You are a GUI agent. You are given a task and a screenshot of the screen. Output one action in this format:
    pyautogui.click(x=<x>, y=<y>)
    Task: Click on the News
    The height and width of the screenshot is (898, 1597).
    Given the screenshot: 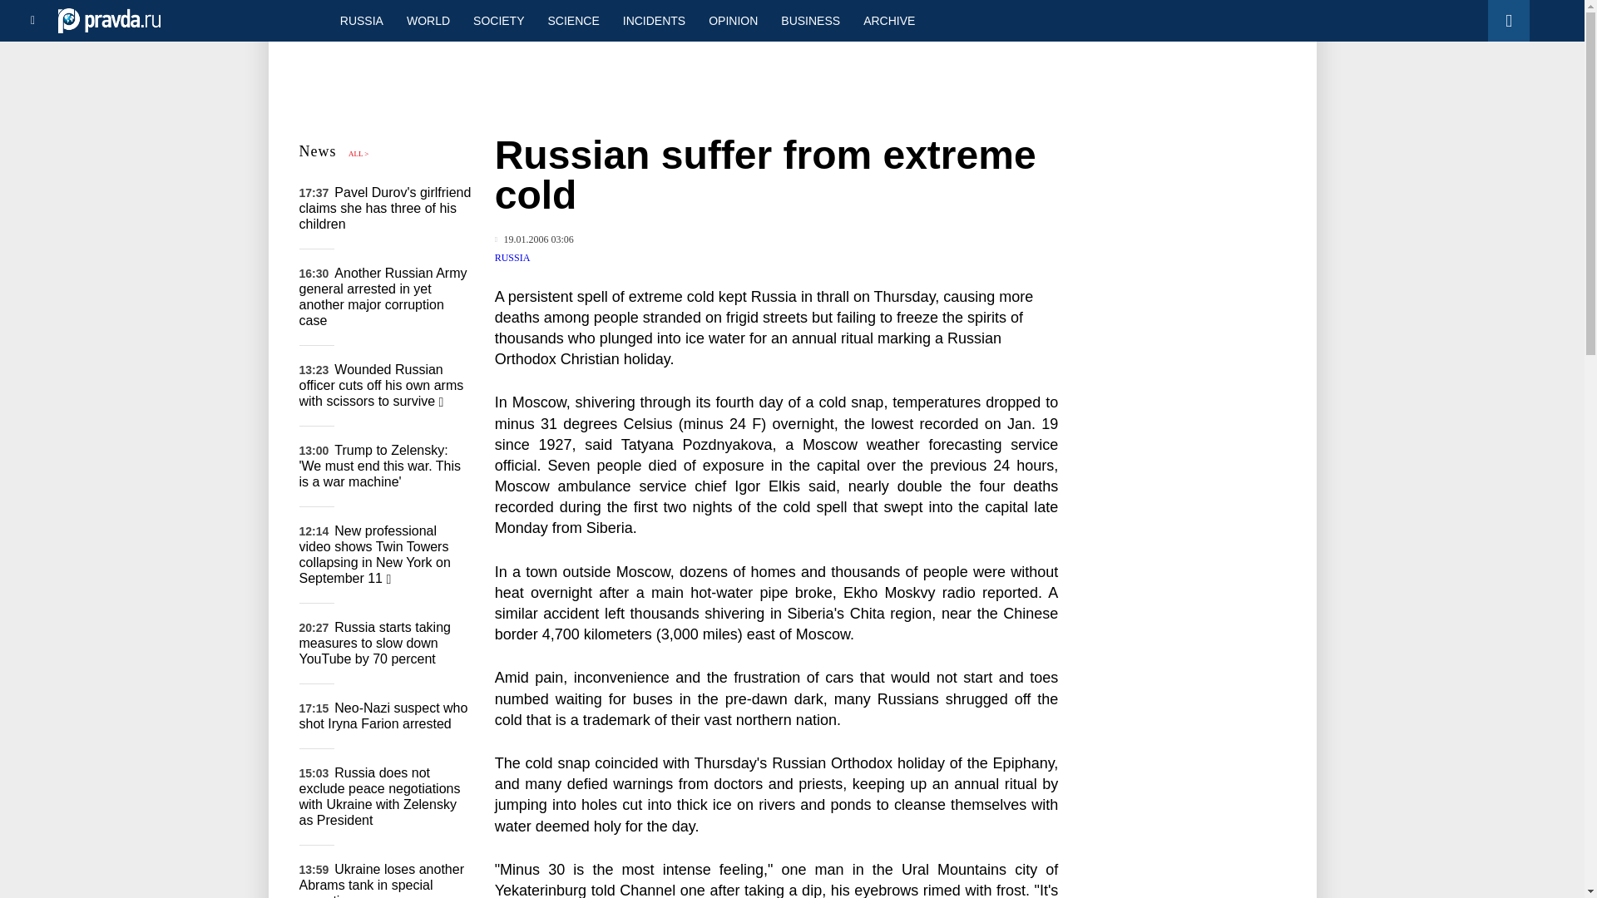 What is the action you would take?
    pyautogui.click(x=318, y=151)
    